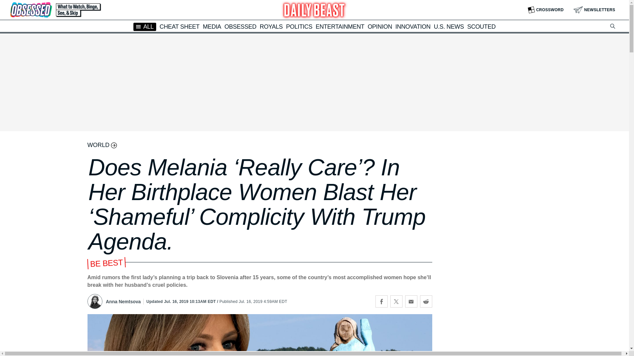  I want to click on CHEAT SHEET, so click(180, 26).